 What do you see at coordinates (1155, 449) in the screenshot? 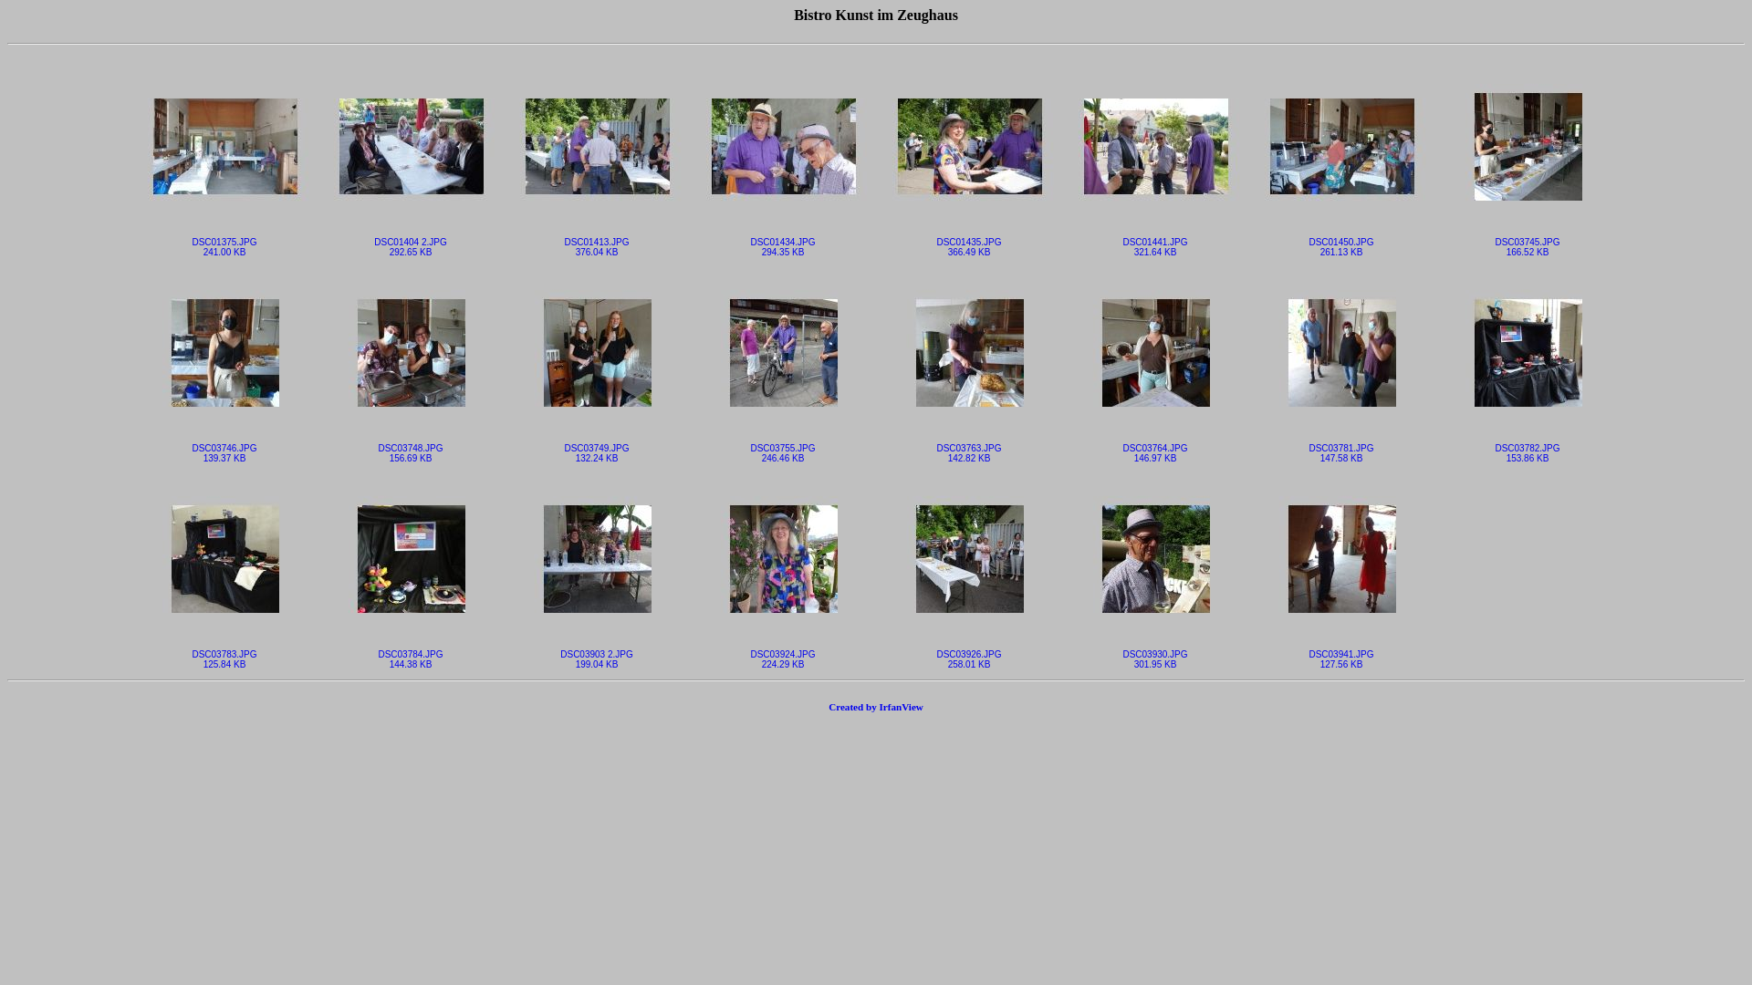
I see `DSC03764.JPG
146.97 KB` at bounding box center [1155, 449].